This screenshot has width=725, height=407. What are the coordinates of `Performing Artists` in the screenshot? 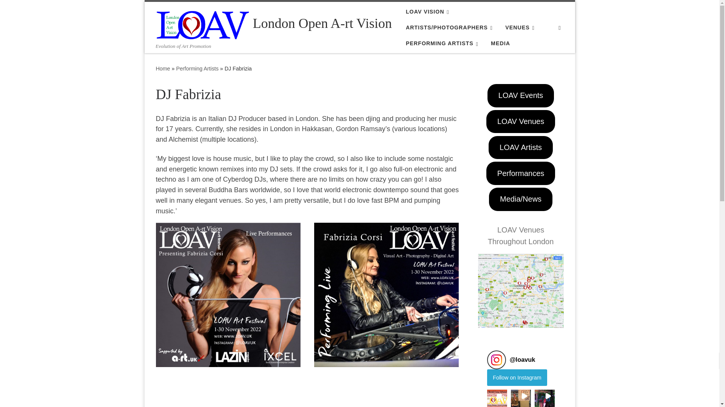 It's located at (197, 69).